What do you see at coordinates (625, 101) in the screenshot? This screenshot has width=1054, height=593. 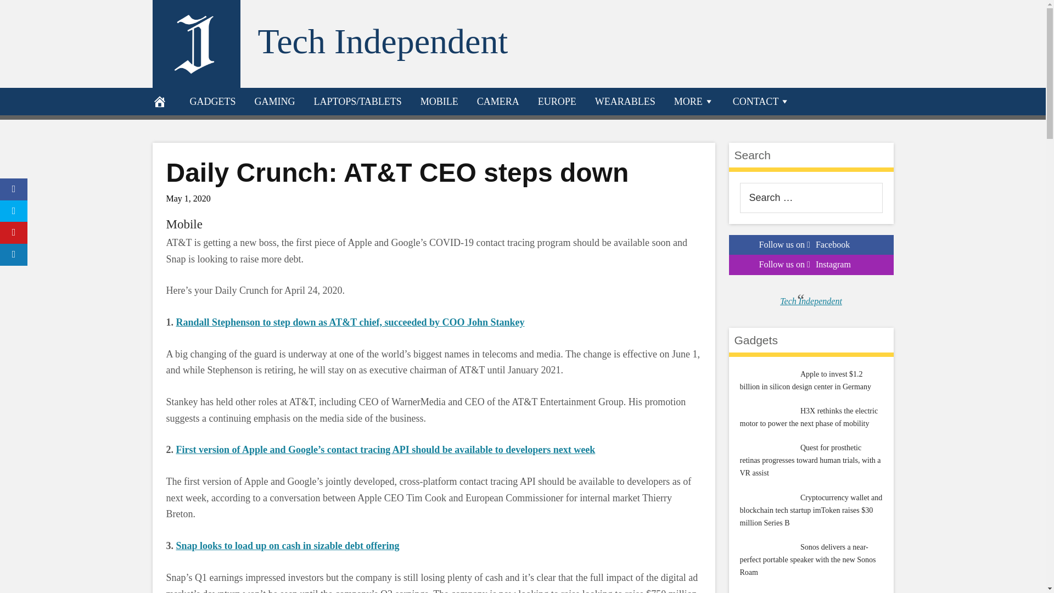 I see `WEARABLES` at bounding box center [625, 101].